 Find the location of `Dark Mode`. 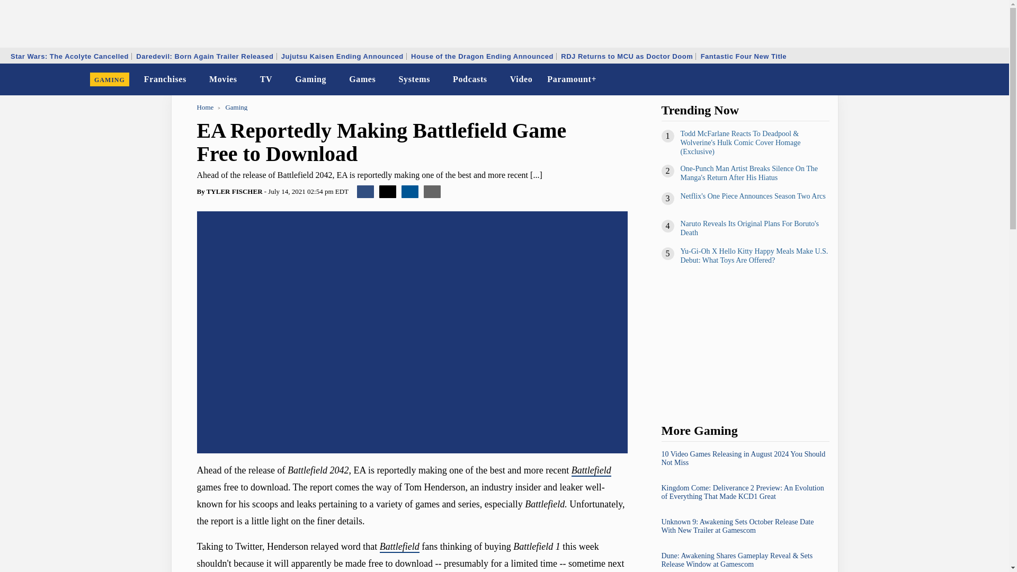

Dark Mode is located at coordinates (974, 79).